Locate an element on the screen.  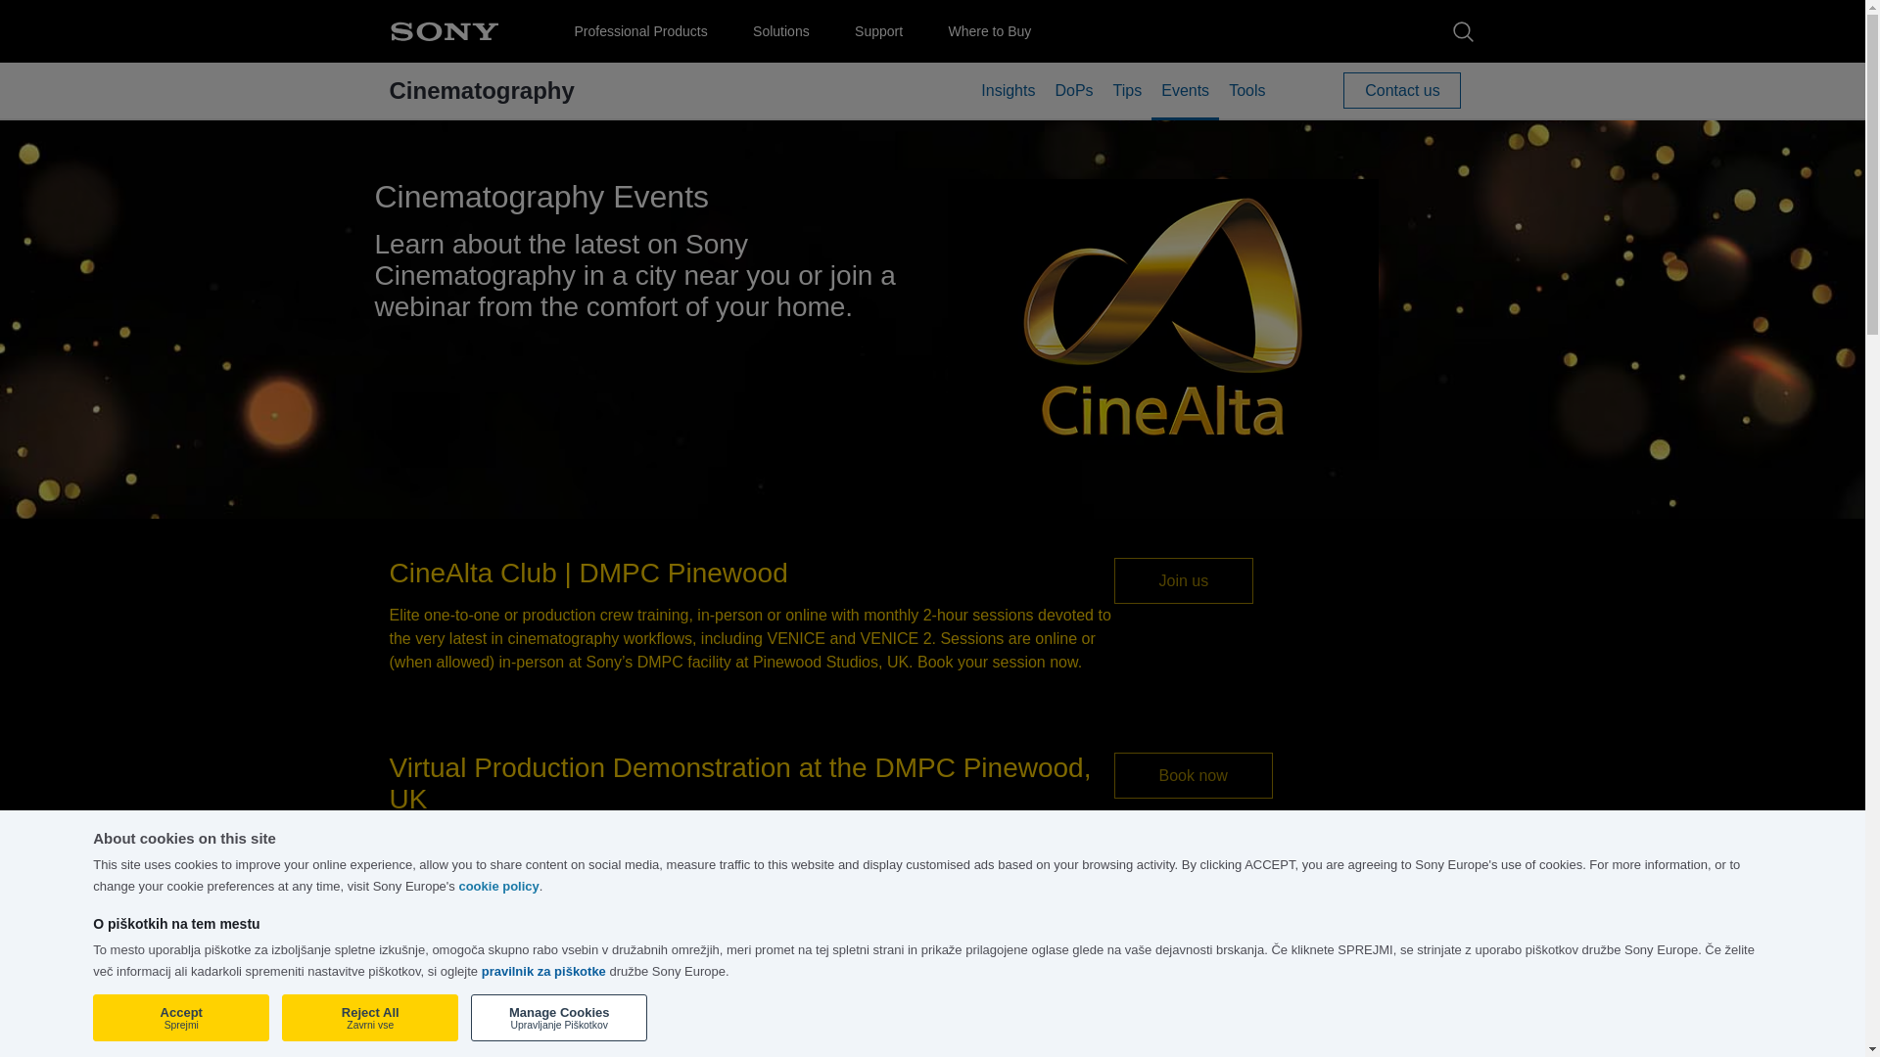
Cinematography is located at coordinates (482, 88).